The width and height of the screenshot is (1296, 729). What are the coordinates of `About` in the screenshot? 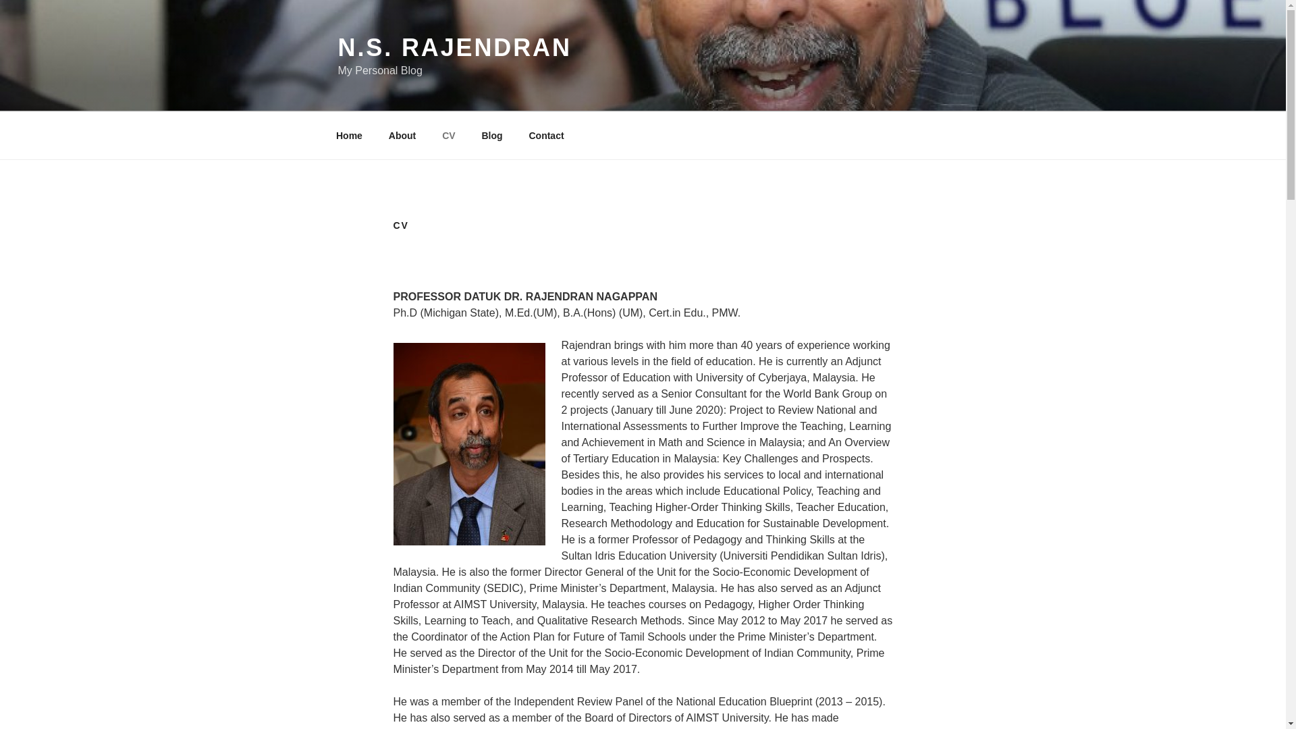 It's located at (402, 135).